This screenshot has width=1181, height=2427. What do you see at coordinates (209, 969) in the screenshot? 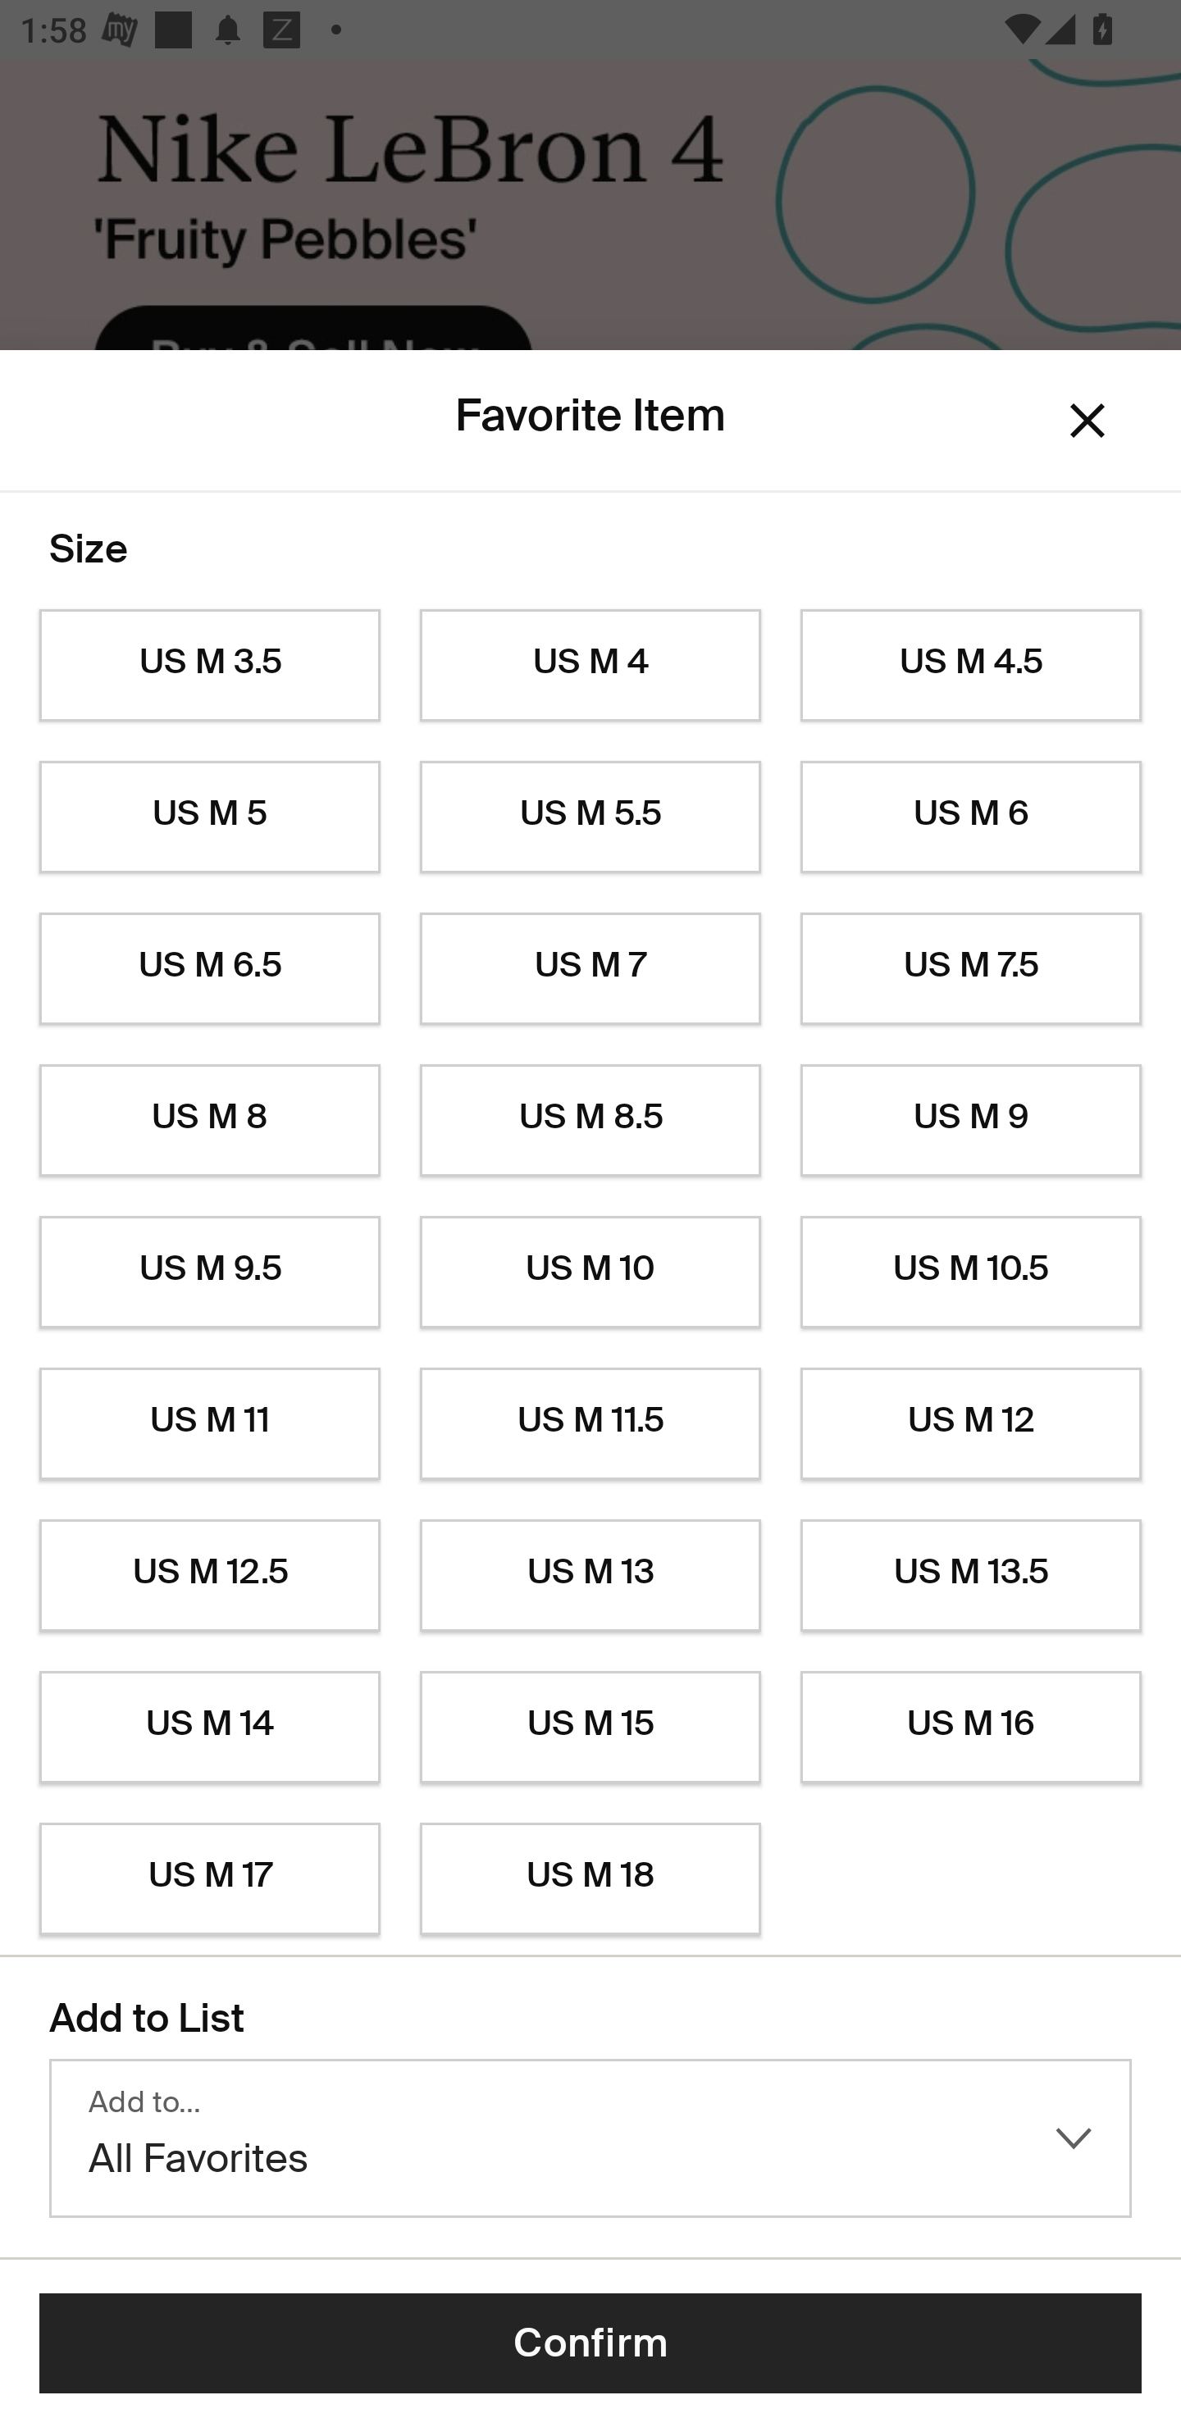
I see `US M 6.5` at bounding box center [209, 969].